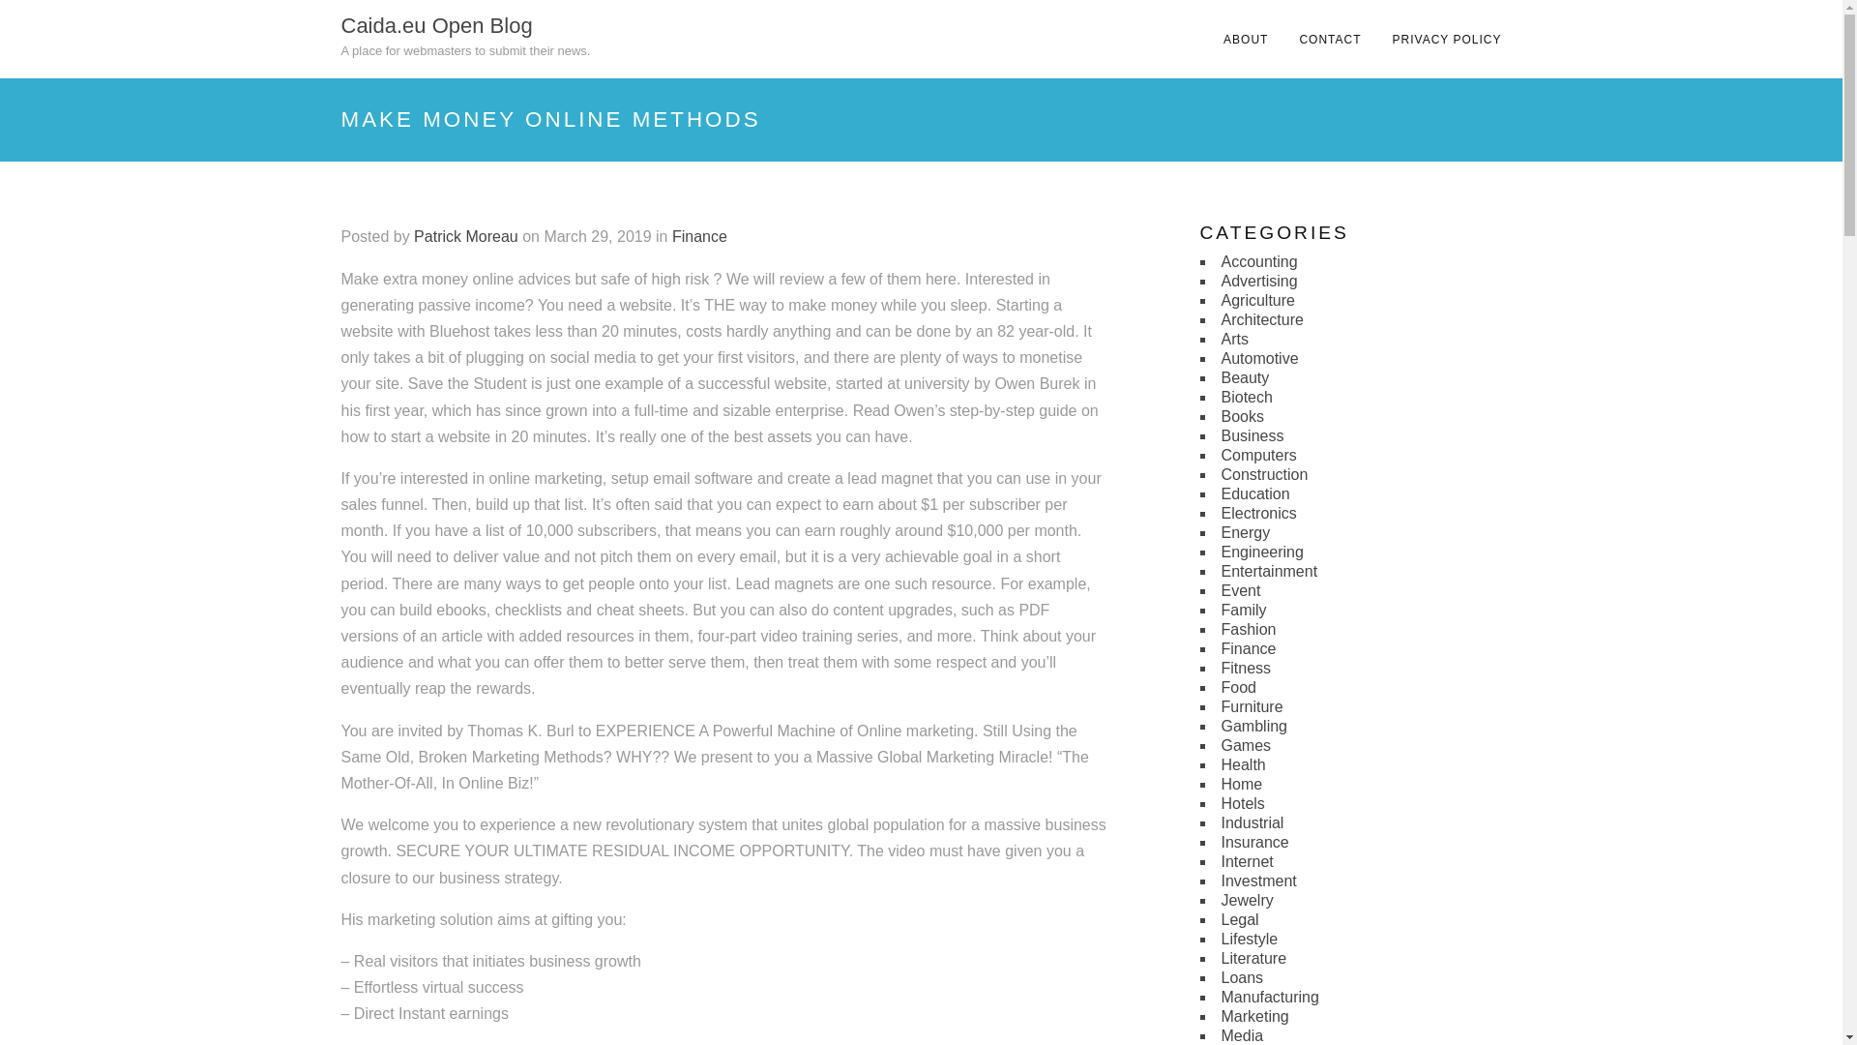 Image resolution: width=1857 pixels, height=1045 pixels. Describe the element at coordinates (1329, 39) in the screenshot. I see `CONTACT` at that location.